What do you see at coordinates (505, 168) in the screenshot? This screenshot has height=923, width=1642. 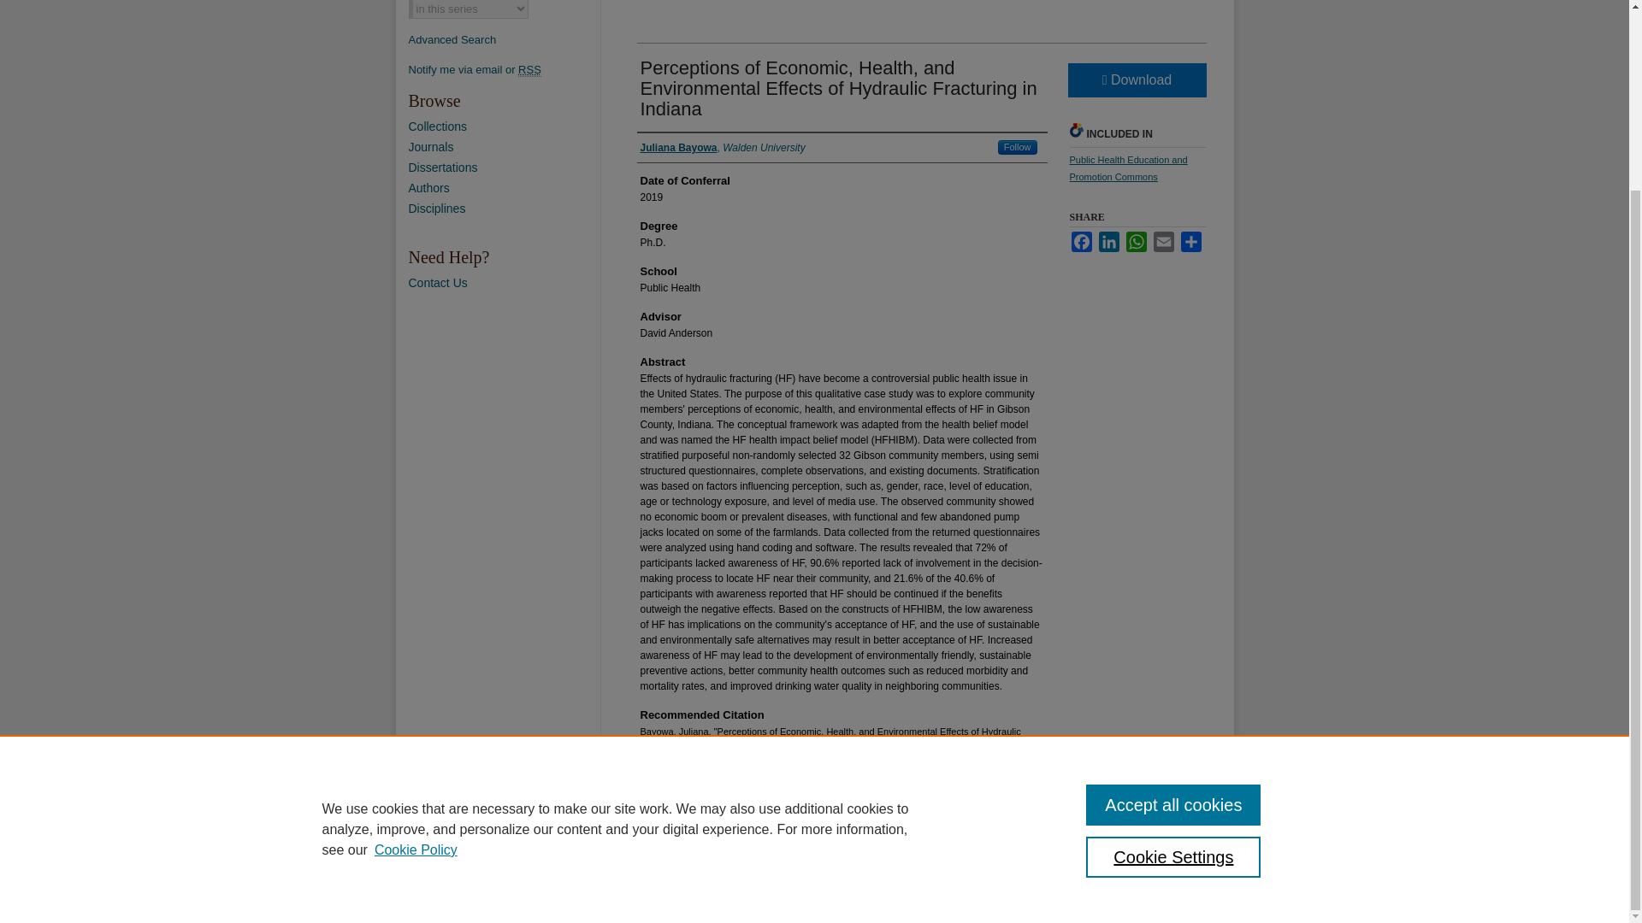 I see `Dissertations` at bounding box center [505, 168].